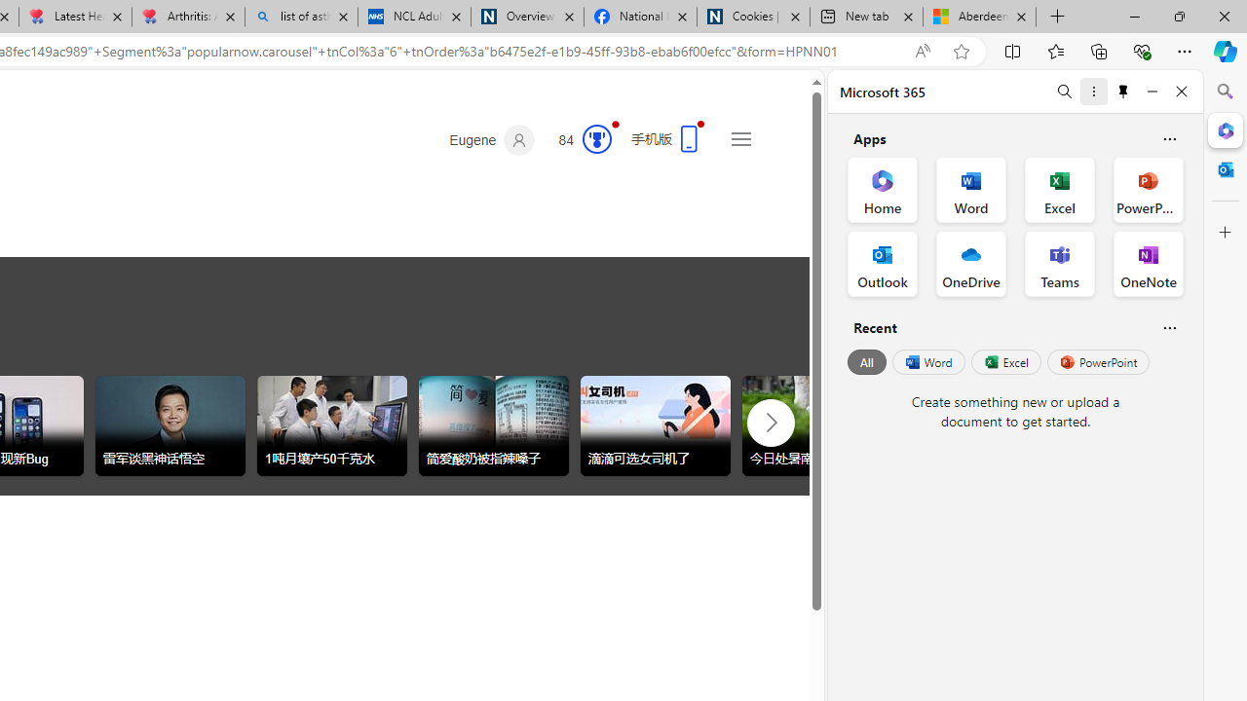 This screenshot has width=1247, height=701. Describe the element at coordinates (302, 18) in the screenshot. I see `list of asthma inhalers uk - Search` at that location.